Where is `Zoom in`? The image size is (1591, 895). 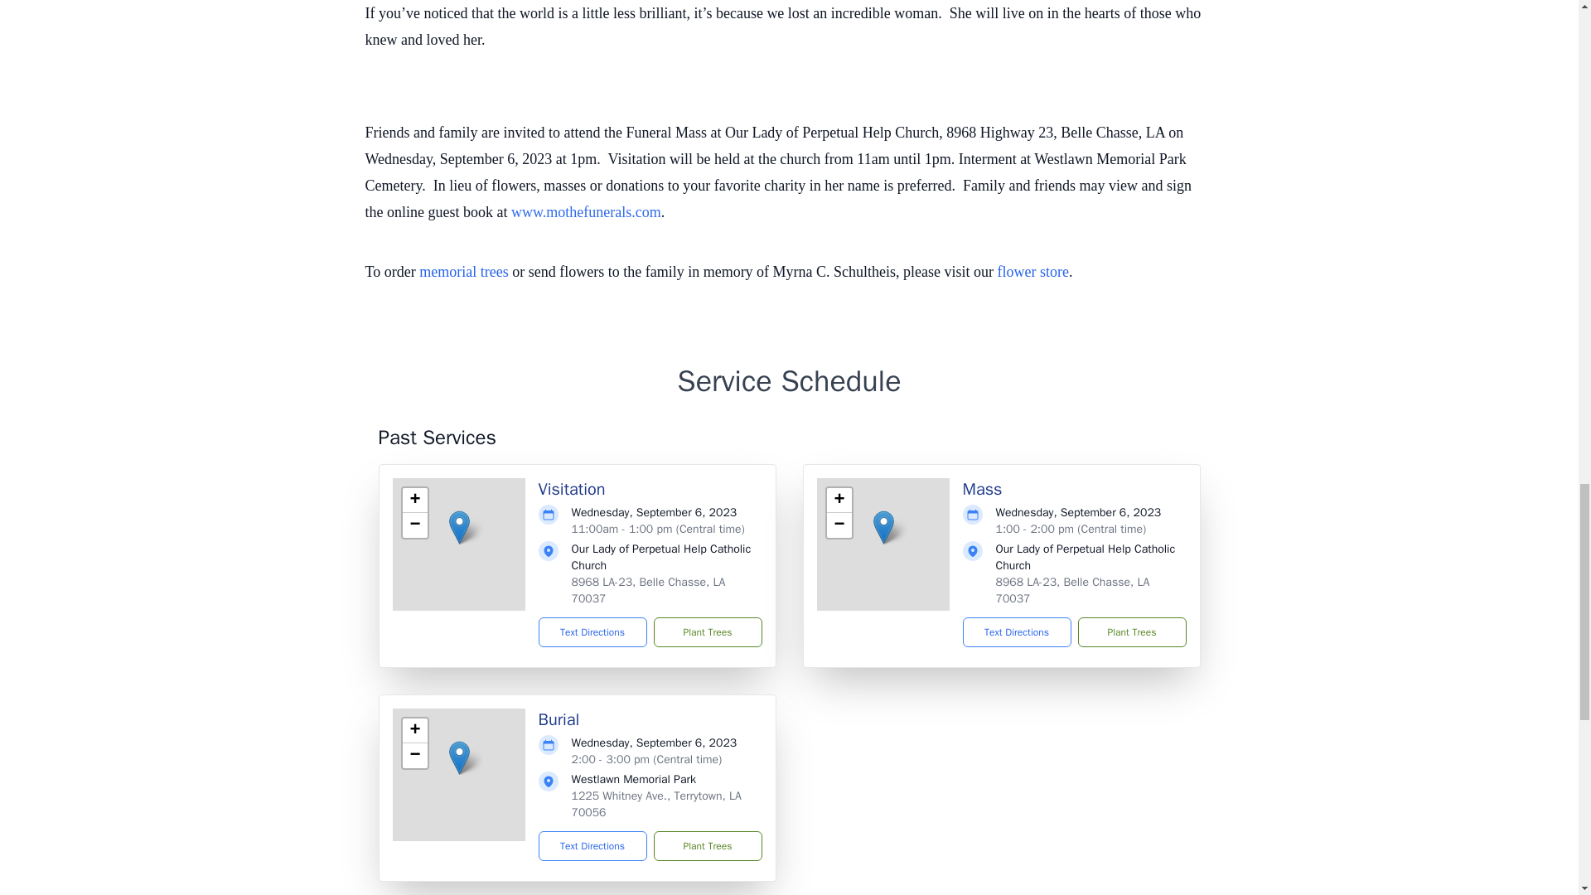 Zoom in is located at coordinates (839, 500).